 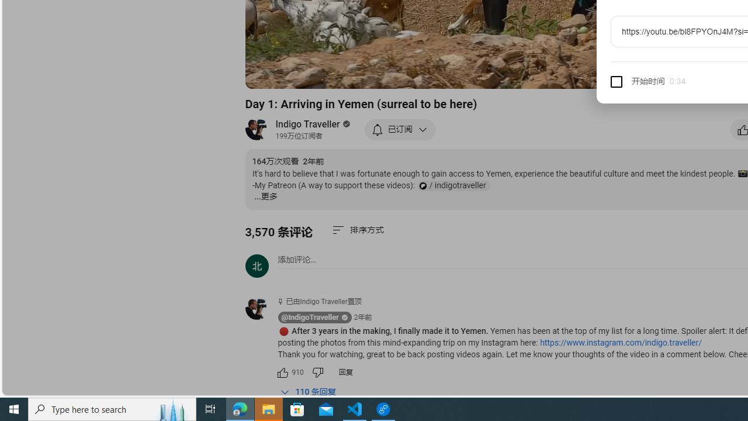 I want to click on Intro, so click(x=399, y=74).